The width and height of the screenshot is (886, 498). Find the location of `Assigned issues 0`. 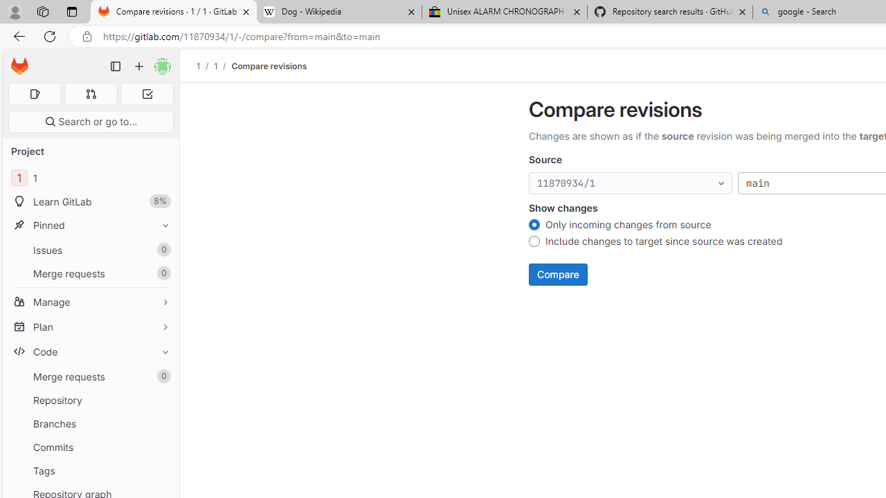

Assigned issues 0 is located at coordinates (35, 94).